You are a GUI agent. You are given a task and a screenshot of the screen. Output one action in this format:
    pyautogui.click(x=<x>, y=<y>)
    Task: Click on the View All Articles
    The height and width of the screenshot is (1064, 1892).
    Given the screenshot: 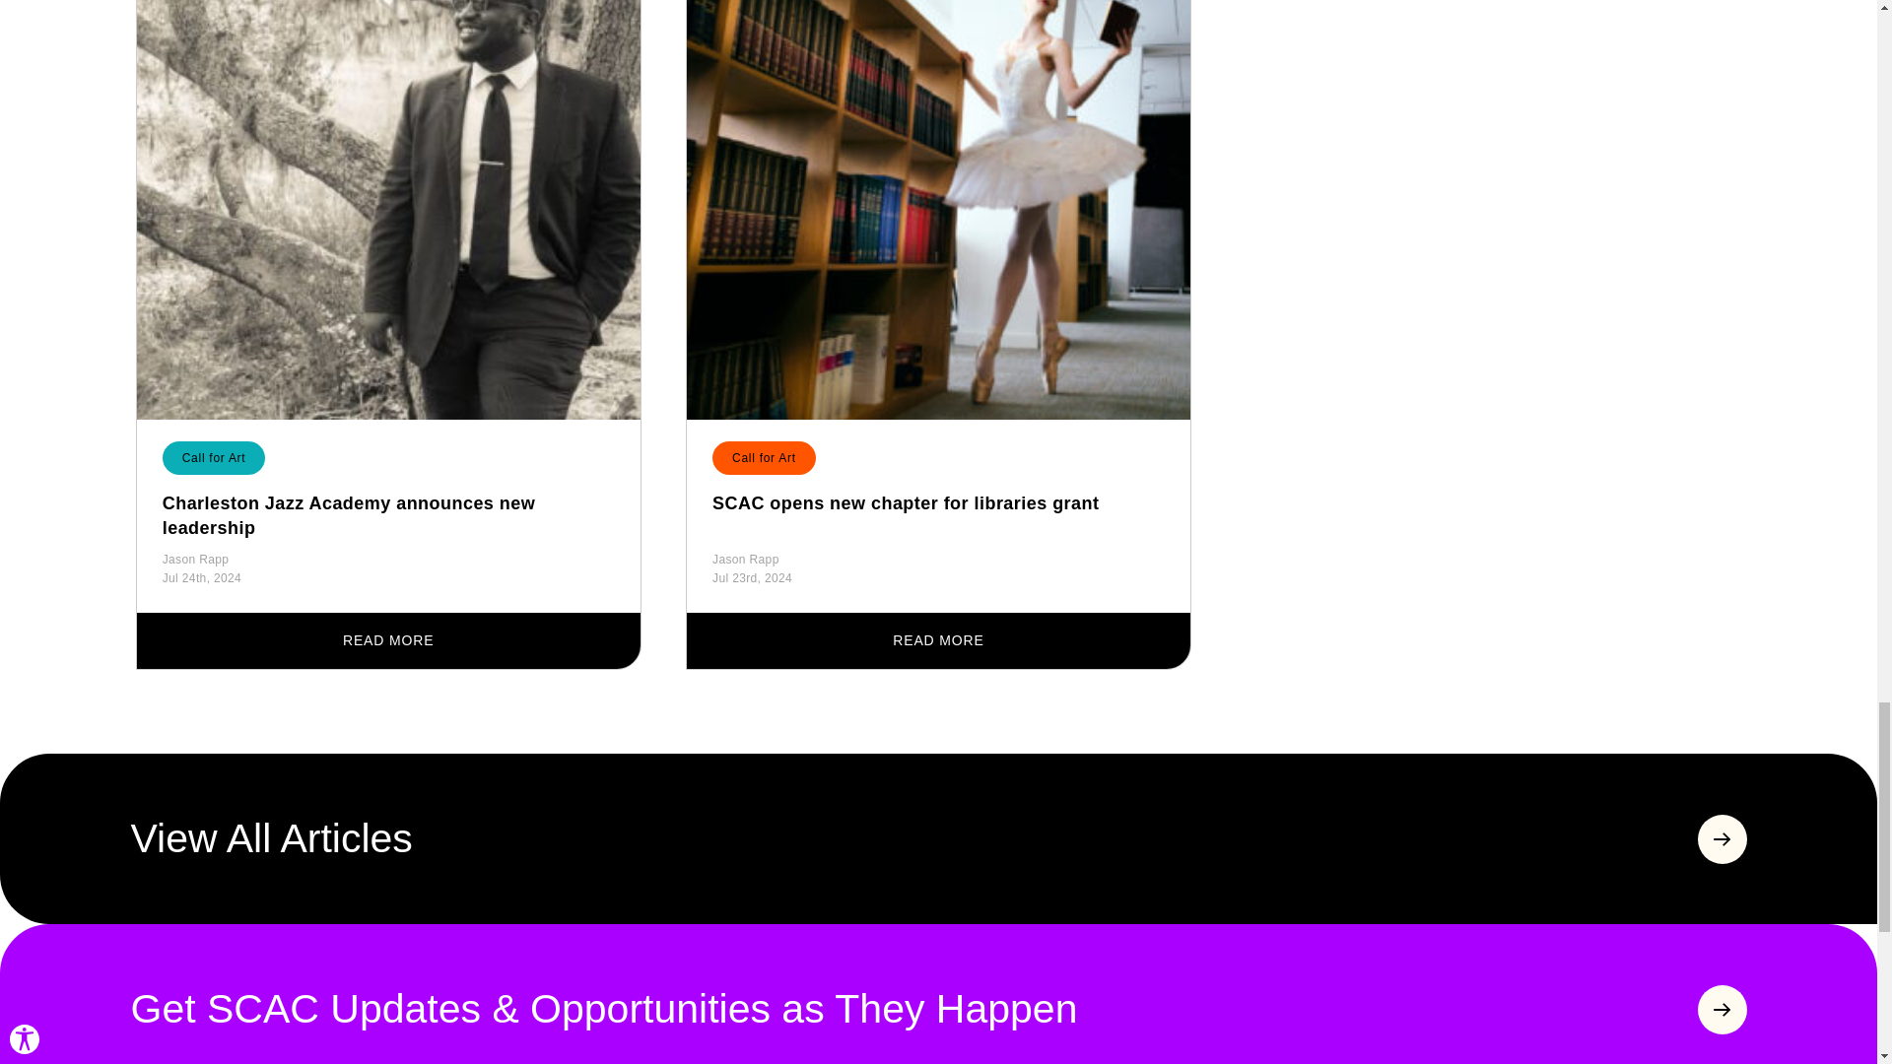 What is the action you would take?
    pyautogui.click(x=938, y=839)
    